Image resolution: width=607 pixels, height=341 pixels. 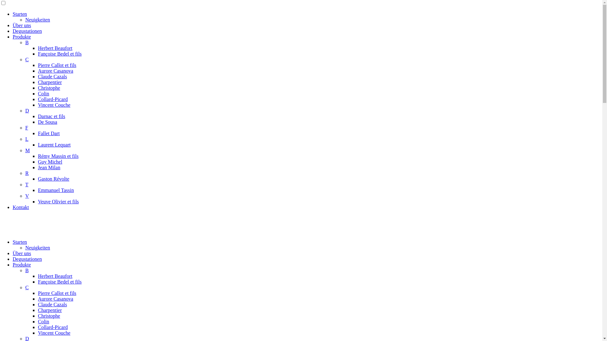 I want to click on Christophe, so click(x=49, y=88).